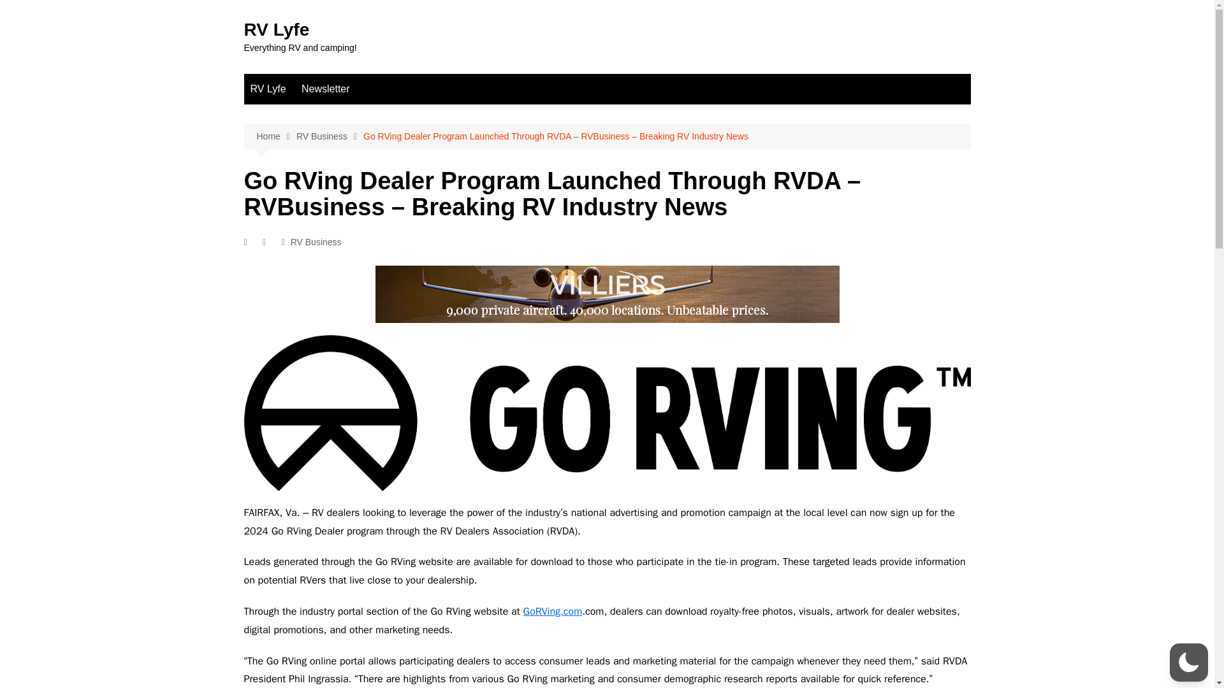 The width and height of the screenshot is (1224, 688). What do you see at coordinates (268, 89) in the screenshot?
I see `RV Lyfe` at bounding box center [268, 89].